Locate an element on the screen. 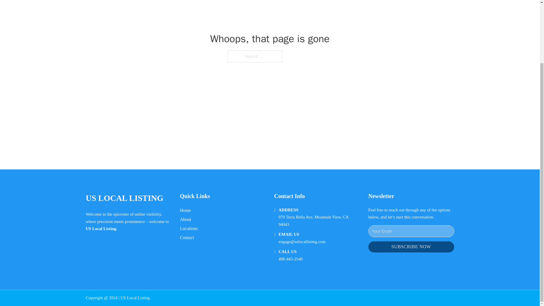 The image size is (544, 306). Locations is located at coordinates (189, 228).